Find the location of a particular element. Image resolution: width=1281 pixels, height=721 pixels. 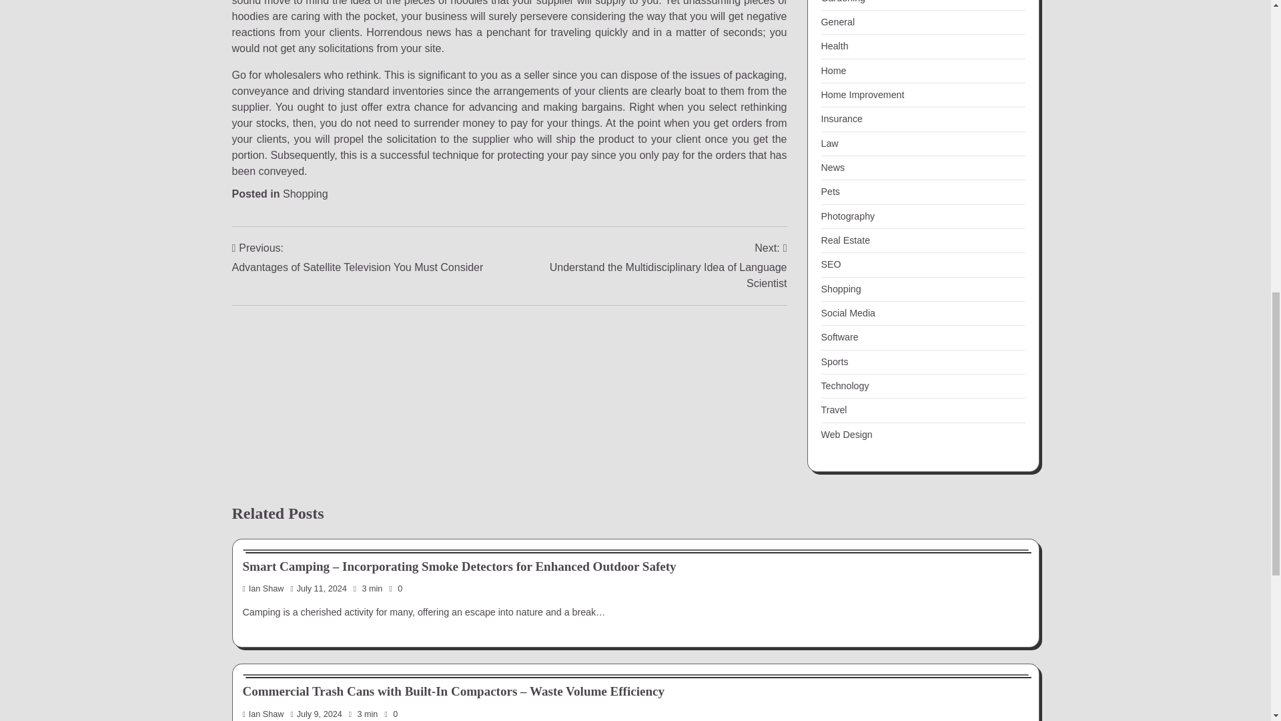

News is located at coordinates (833, 168).